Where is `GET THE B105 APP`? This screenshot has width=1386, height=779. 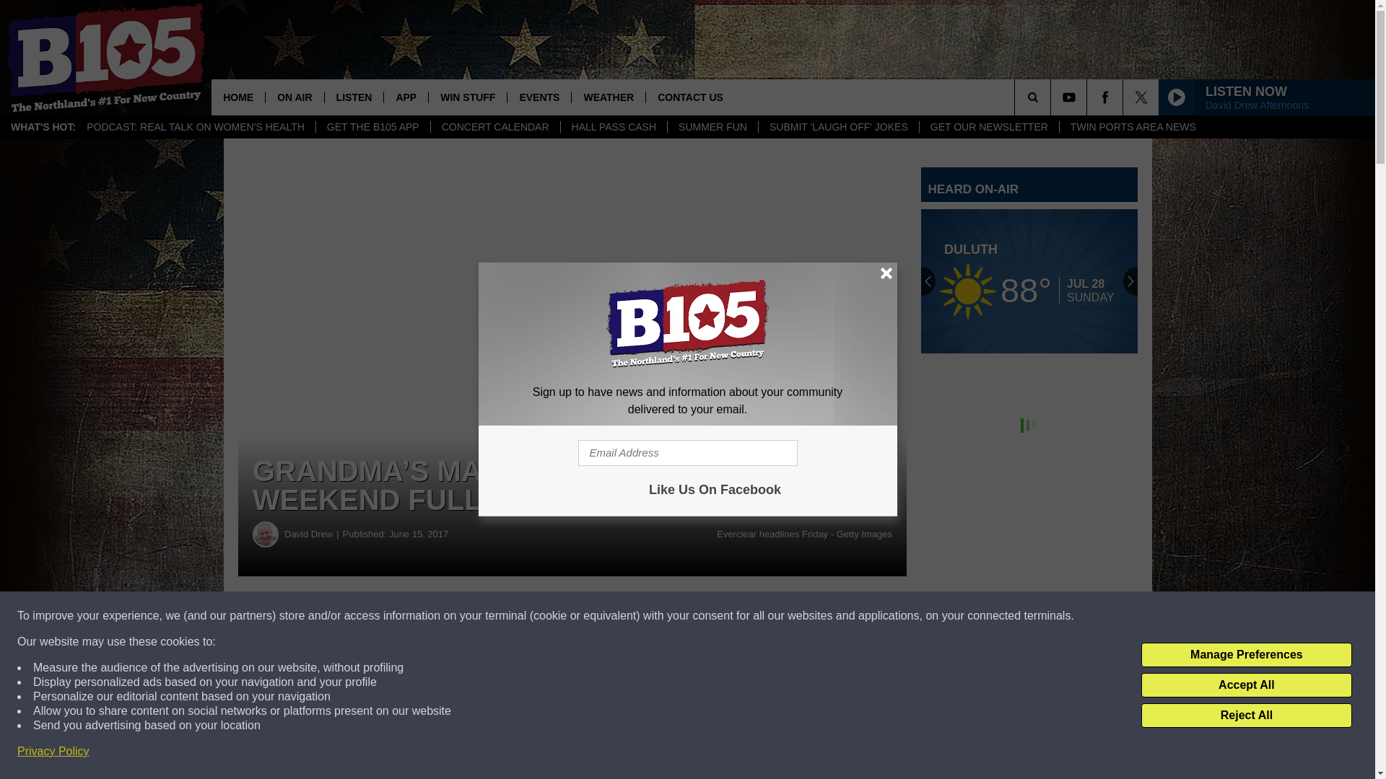
GET THE B105 APP is located at coordinates (372, 127).